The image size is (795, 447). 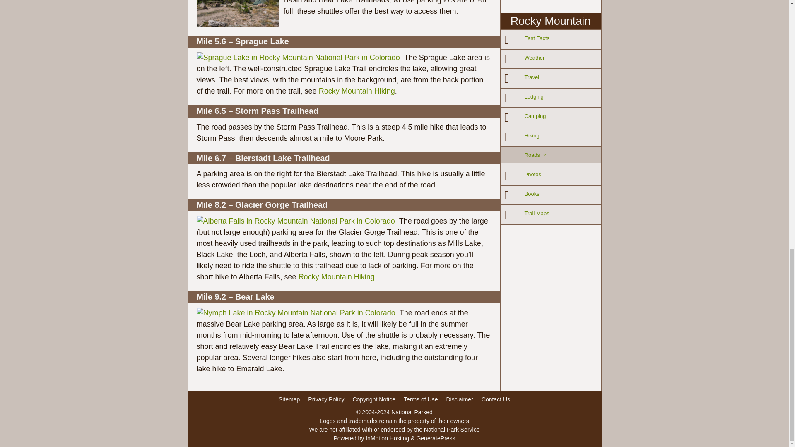 I want to click on Disclaimer, so click(x=460, y=399).